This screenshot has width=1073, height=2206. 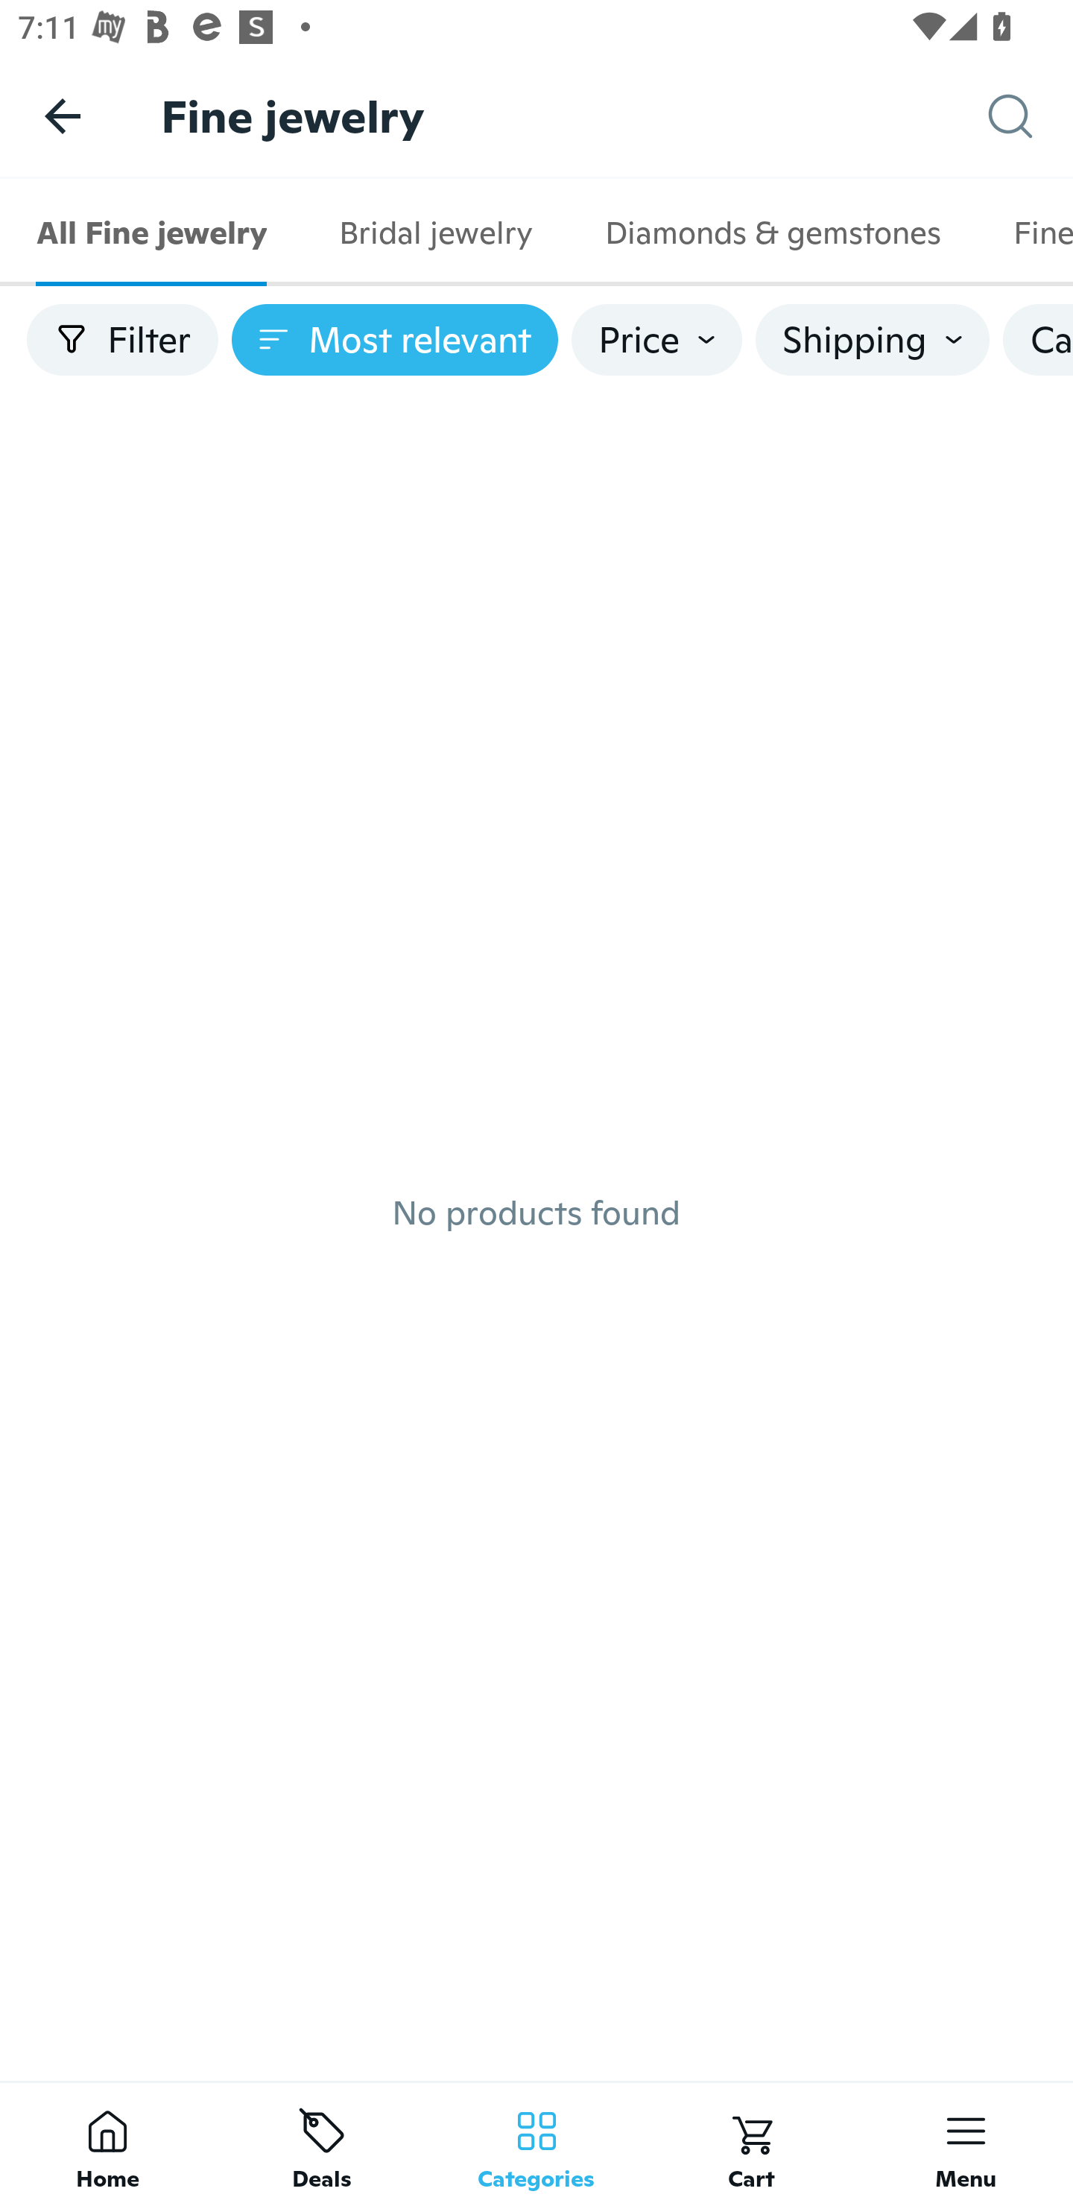 What do you see at coordinates (1031, 116) in the screenshot?
I see `Search` at bounding box center [1031, 116].